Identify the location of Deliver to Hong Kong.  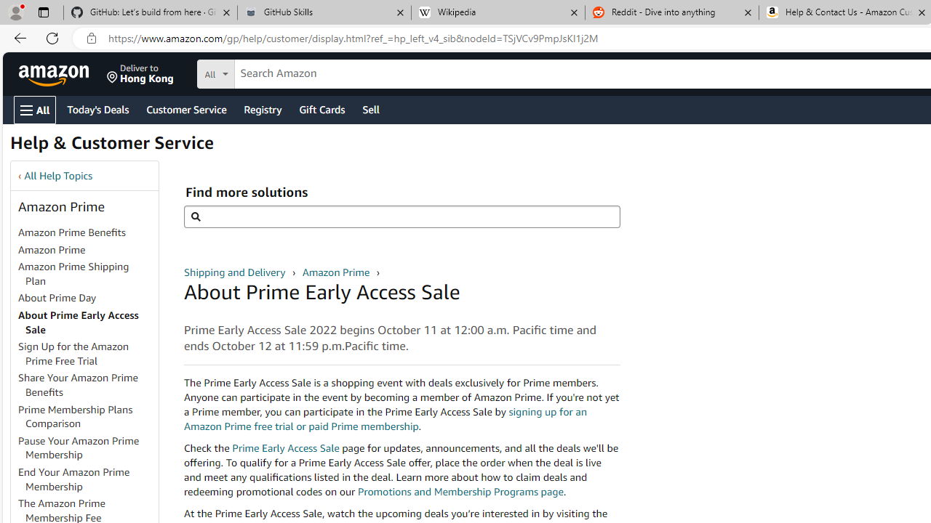
(140, 74).